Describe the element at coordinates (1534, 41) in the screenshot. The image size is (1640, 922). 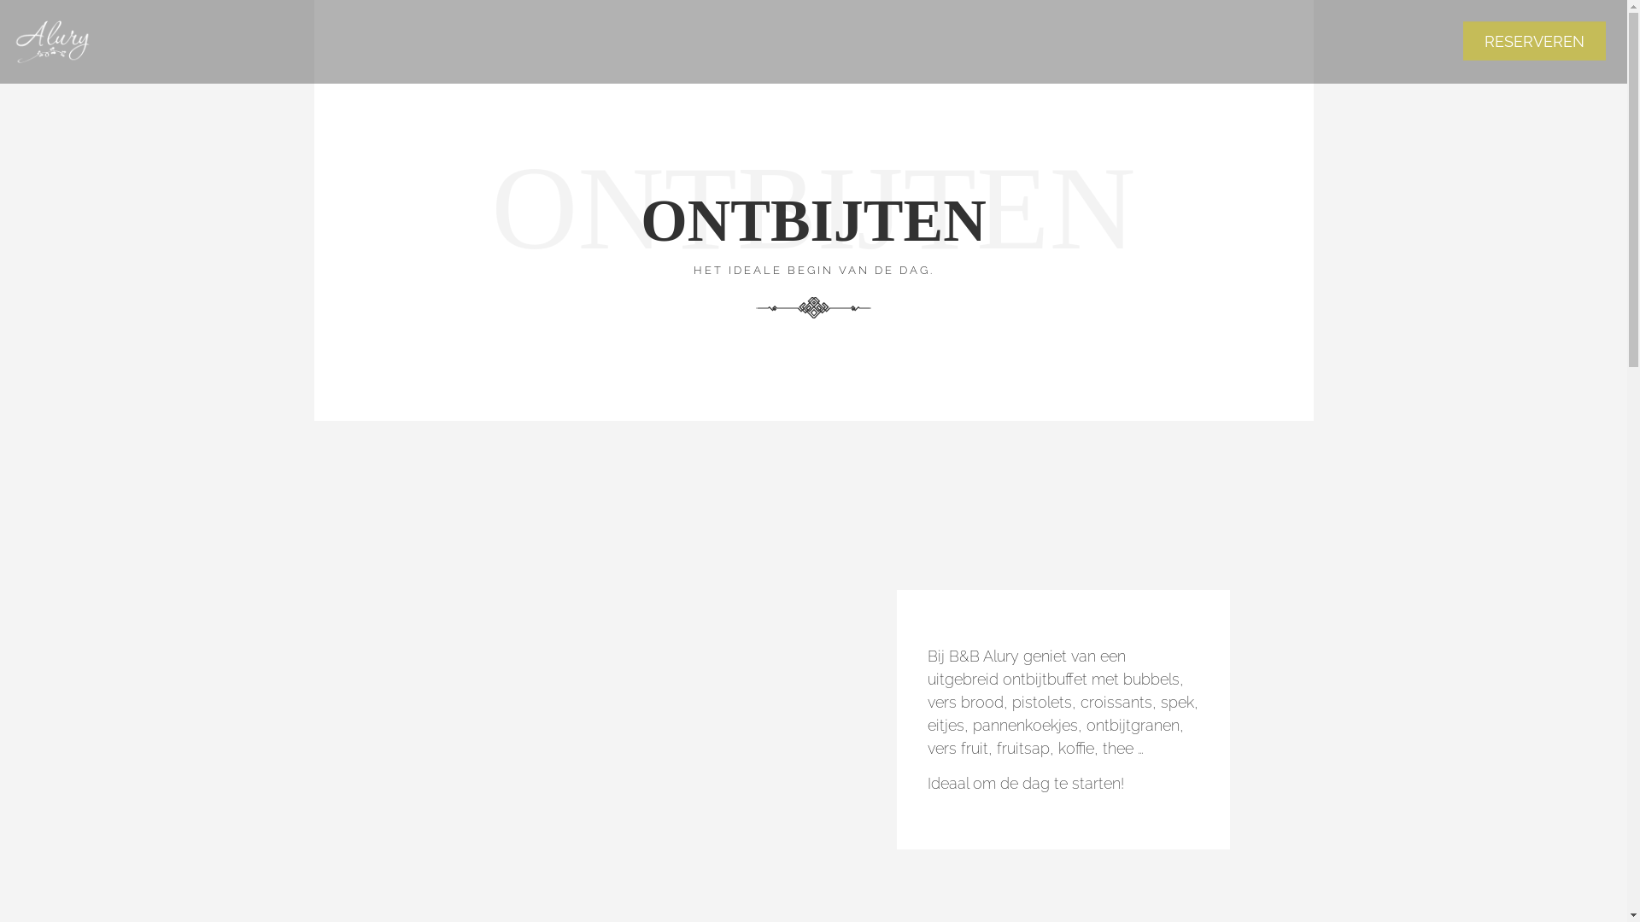
I see `RESERVEREN` at that location.